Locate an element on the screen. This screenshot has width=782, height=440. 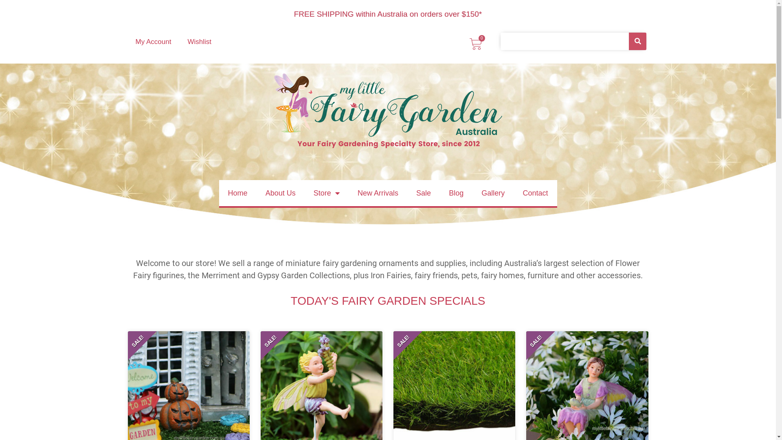
Blog is located at coordinates (456, 193).